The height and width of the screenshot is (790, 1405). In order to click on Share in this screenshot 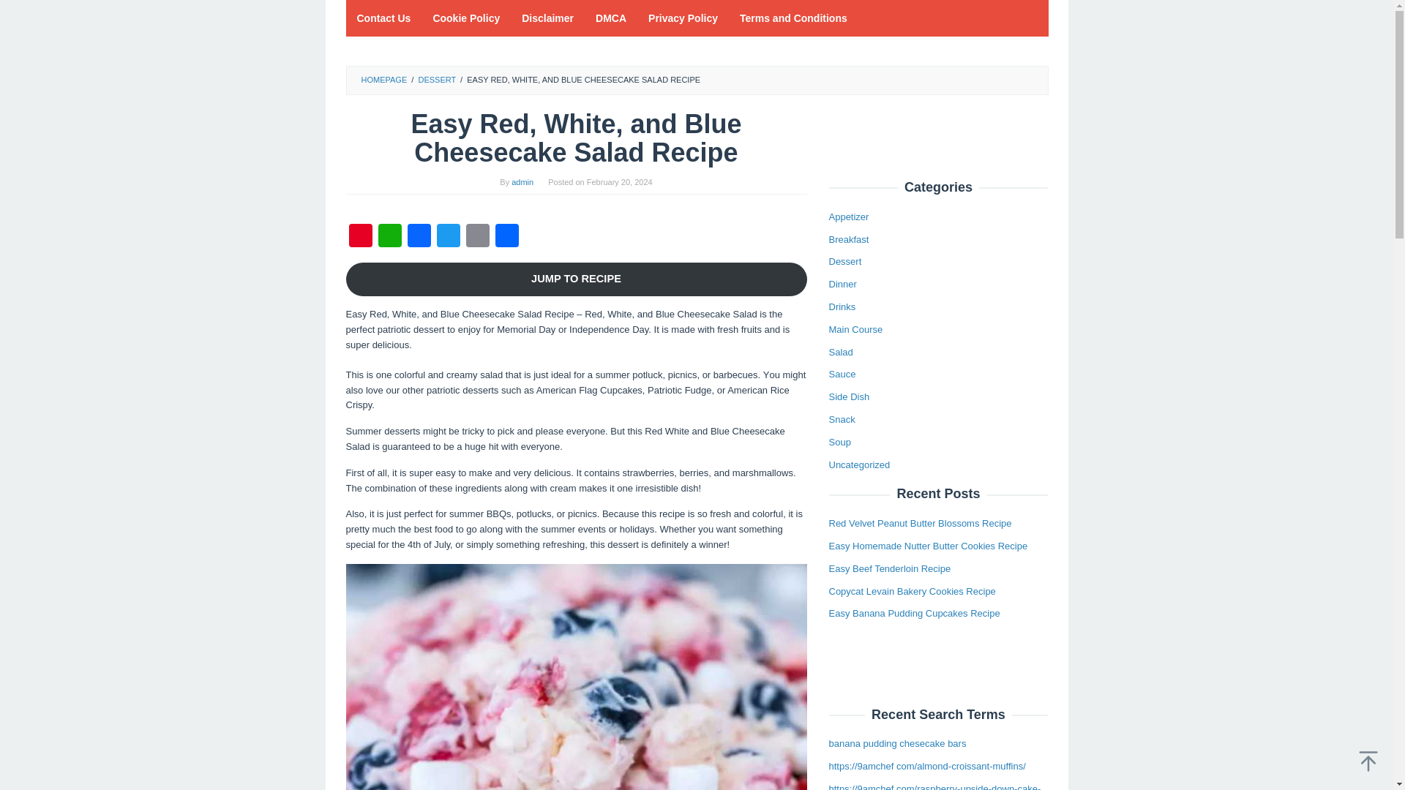, I will do `click(506, 237)`.